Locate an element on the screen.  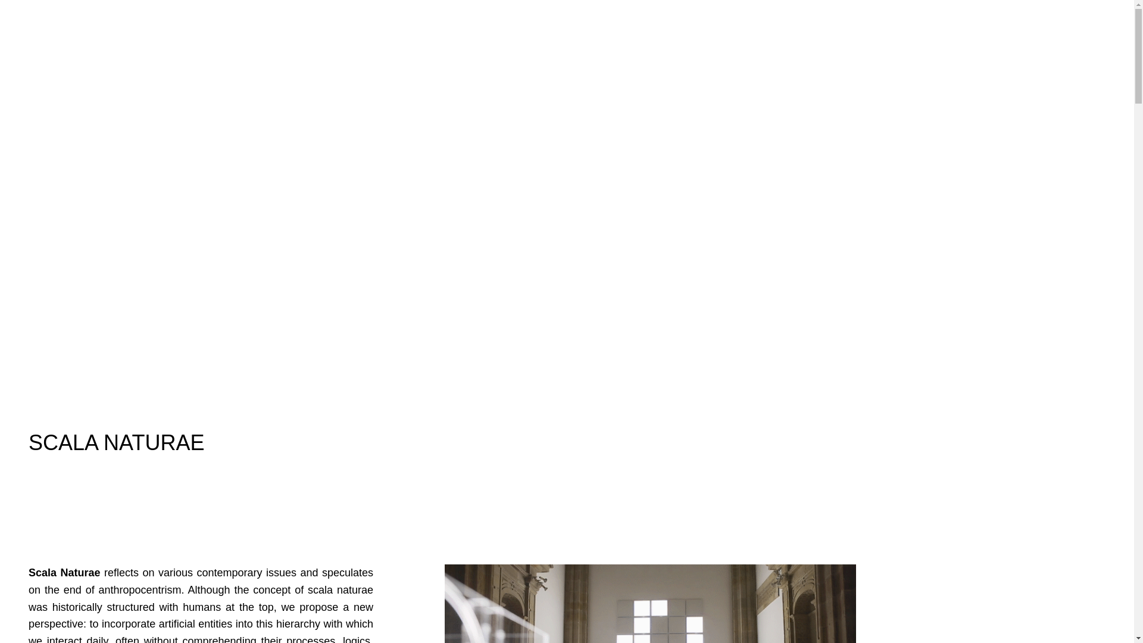
WORKS is located at coordinates (812, 49).